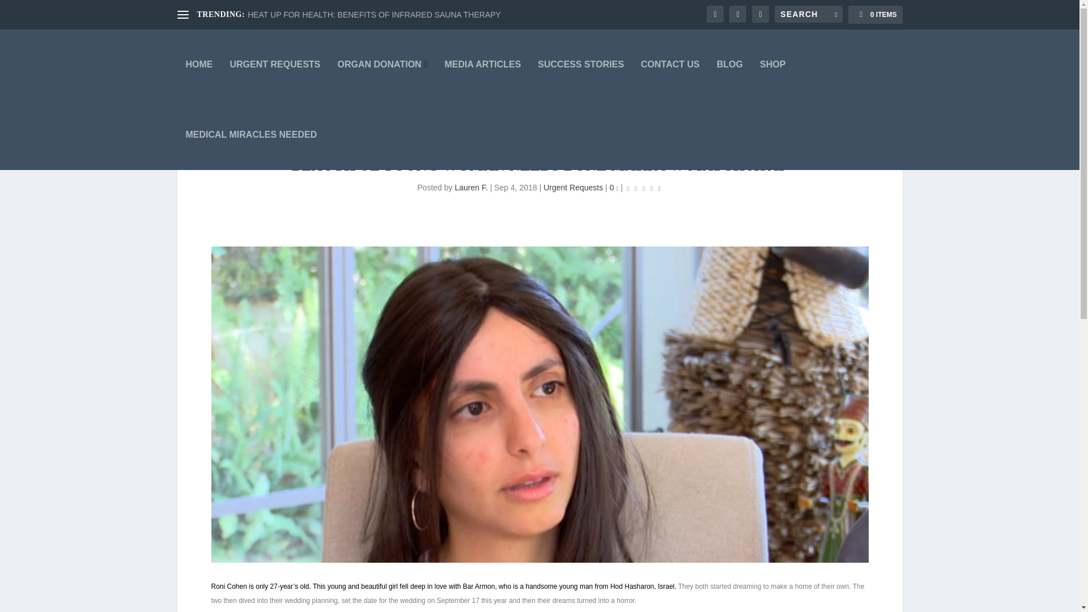 The image size is (1088, 612). I want to click on URGENT REQUESTS, so click(275, 65).